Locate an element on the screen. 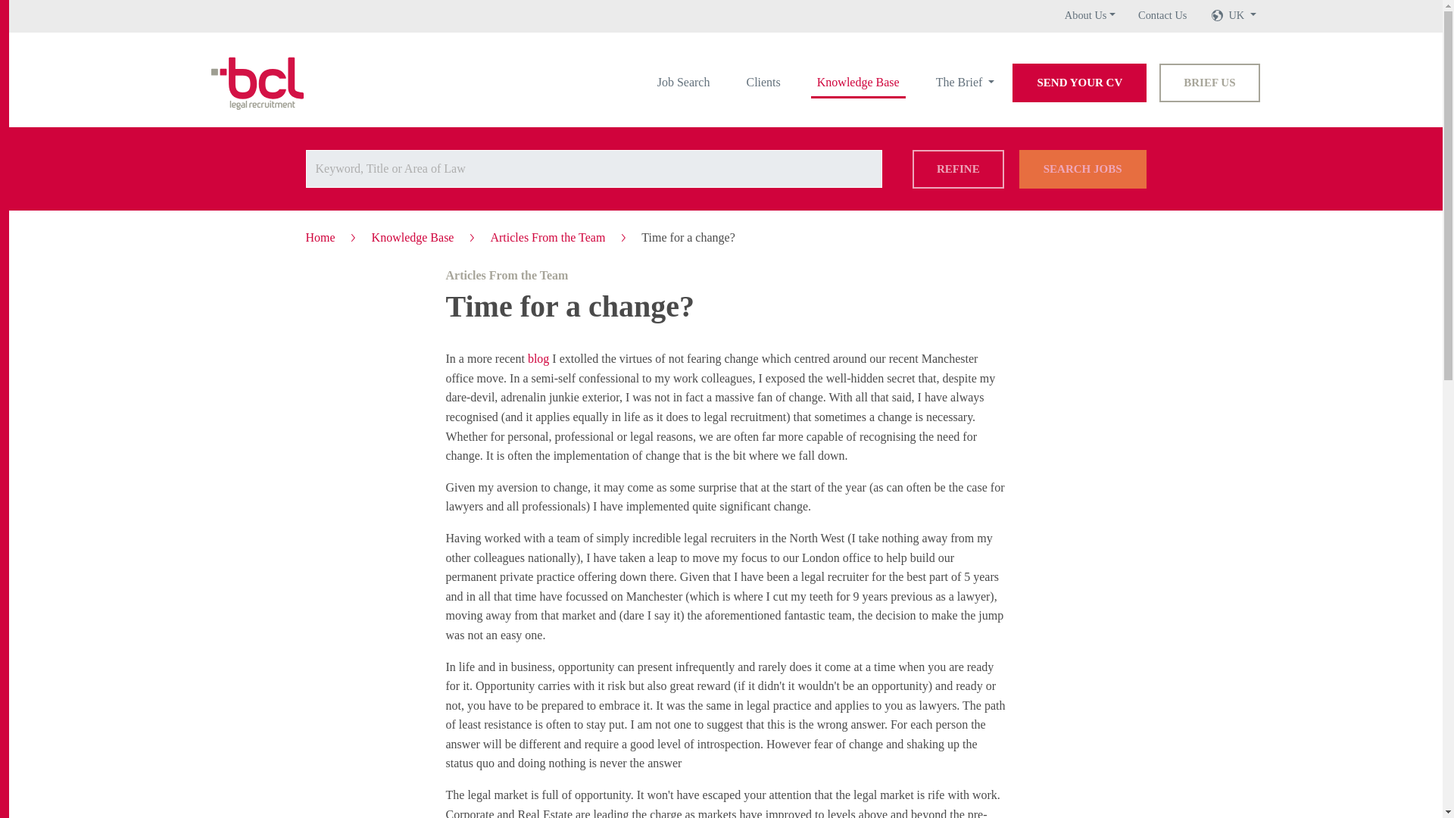 The width and height of the screenshot is (1454, 818). About Us is located at coordinates (1089, 15).